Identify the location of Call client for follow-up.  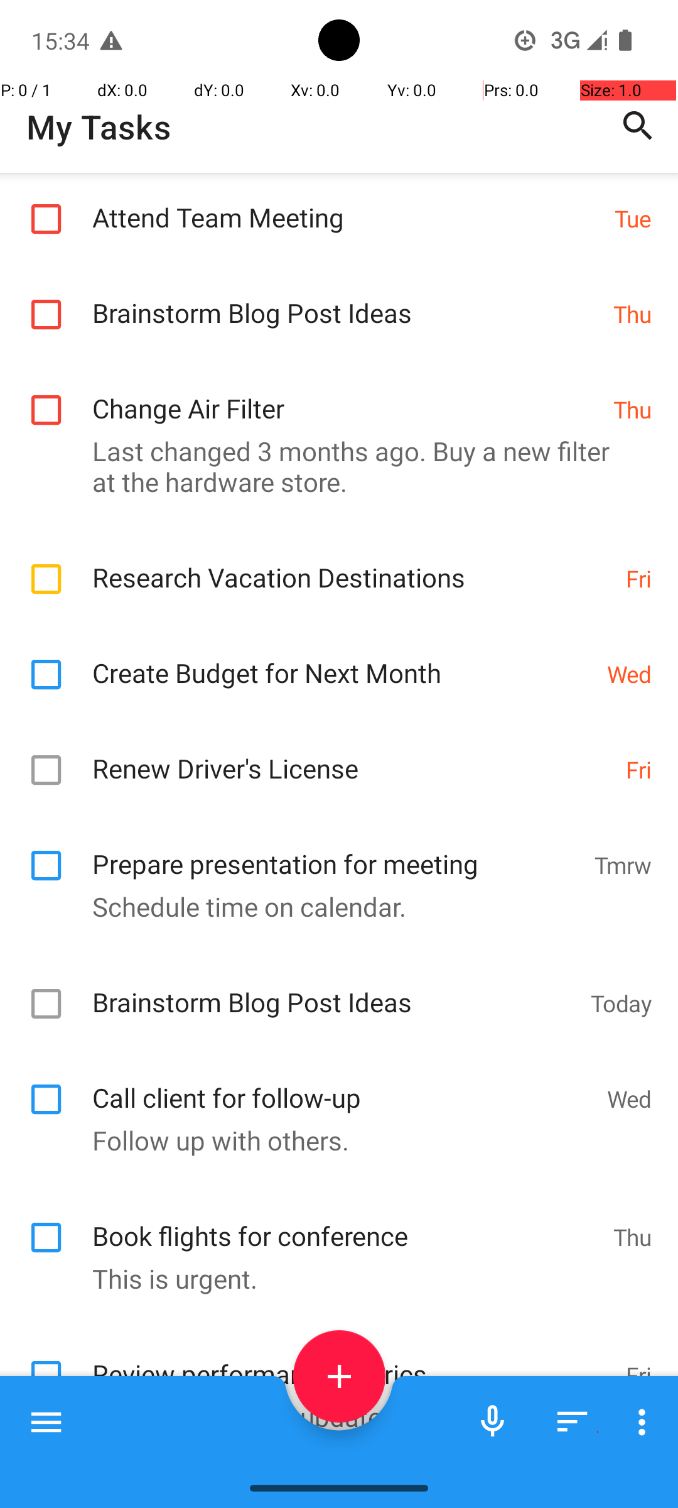
(343, 1085).